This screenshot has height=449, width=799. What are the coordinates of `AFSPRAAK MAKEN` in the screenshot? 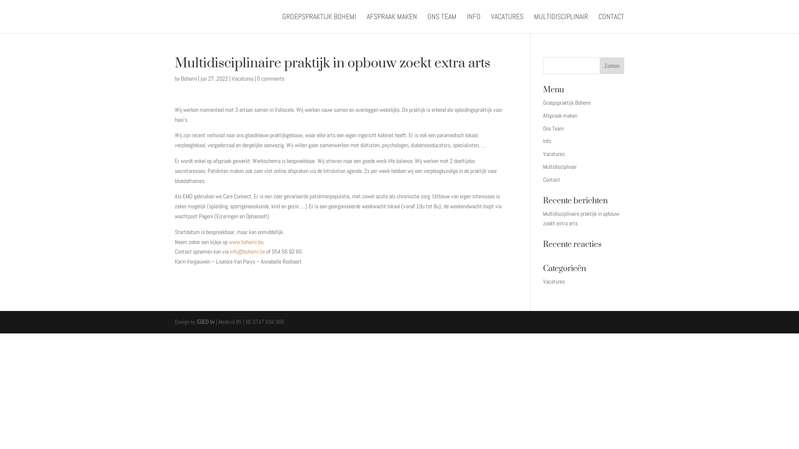 It's located at (392, 23).